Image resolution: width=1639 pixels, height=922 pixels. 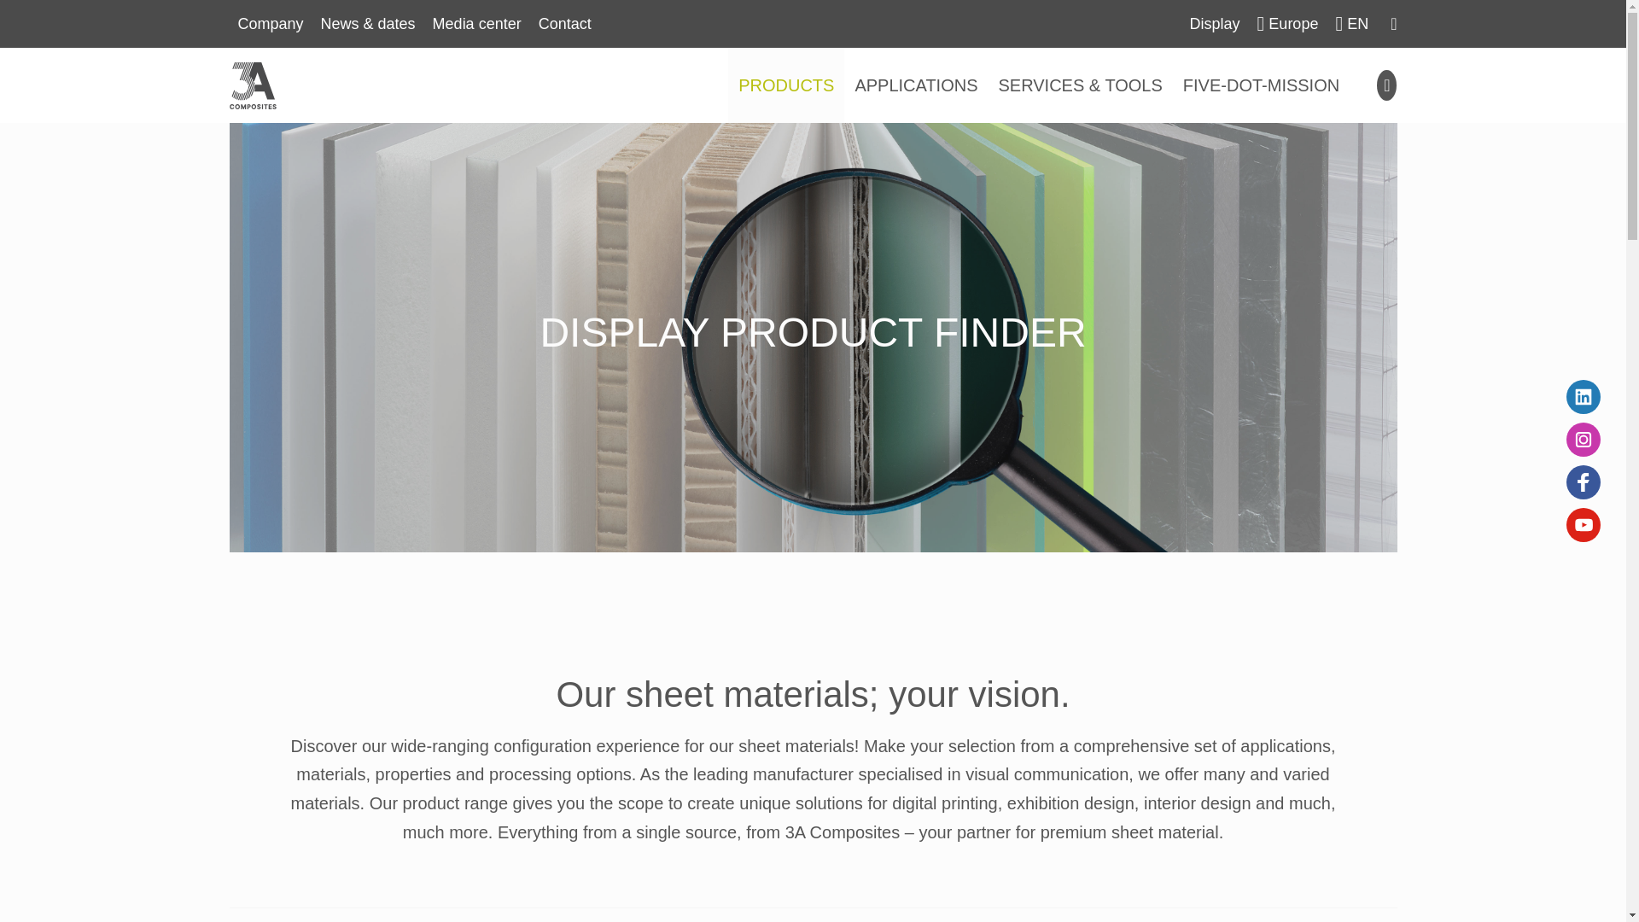 What do you see at coordinates (564, 24) in the screenshot?
I see `Contact` at bounding box center [564, 24].